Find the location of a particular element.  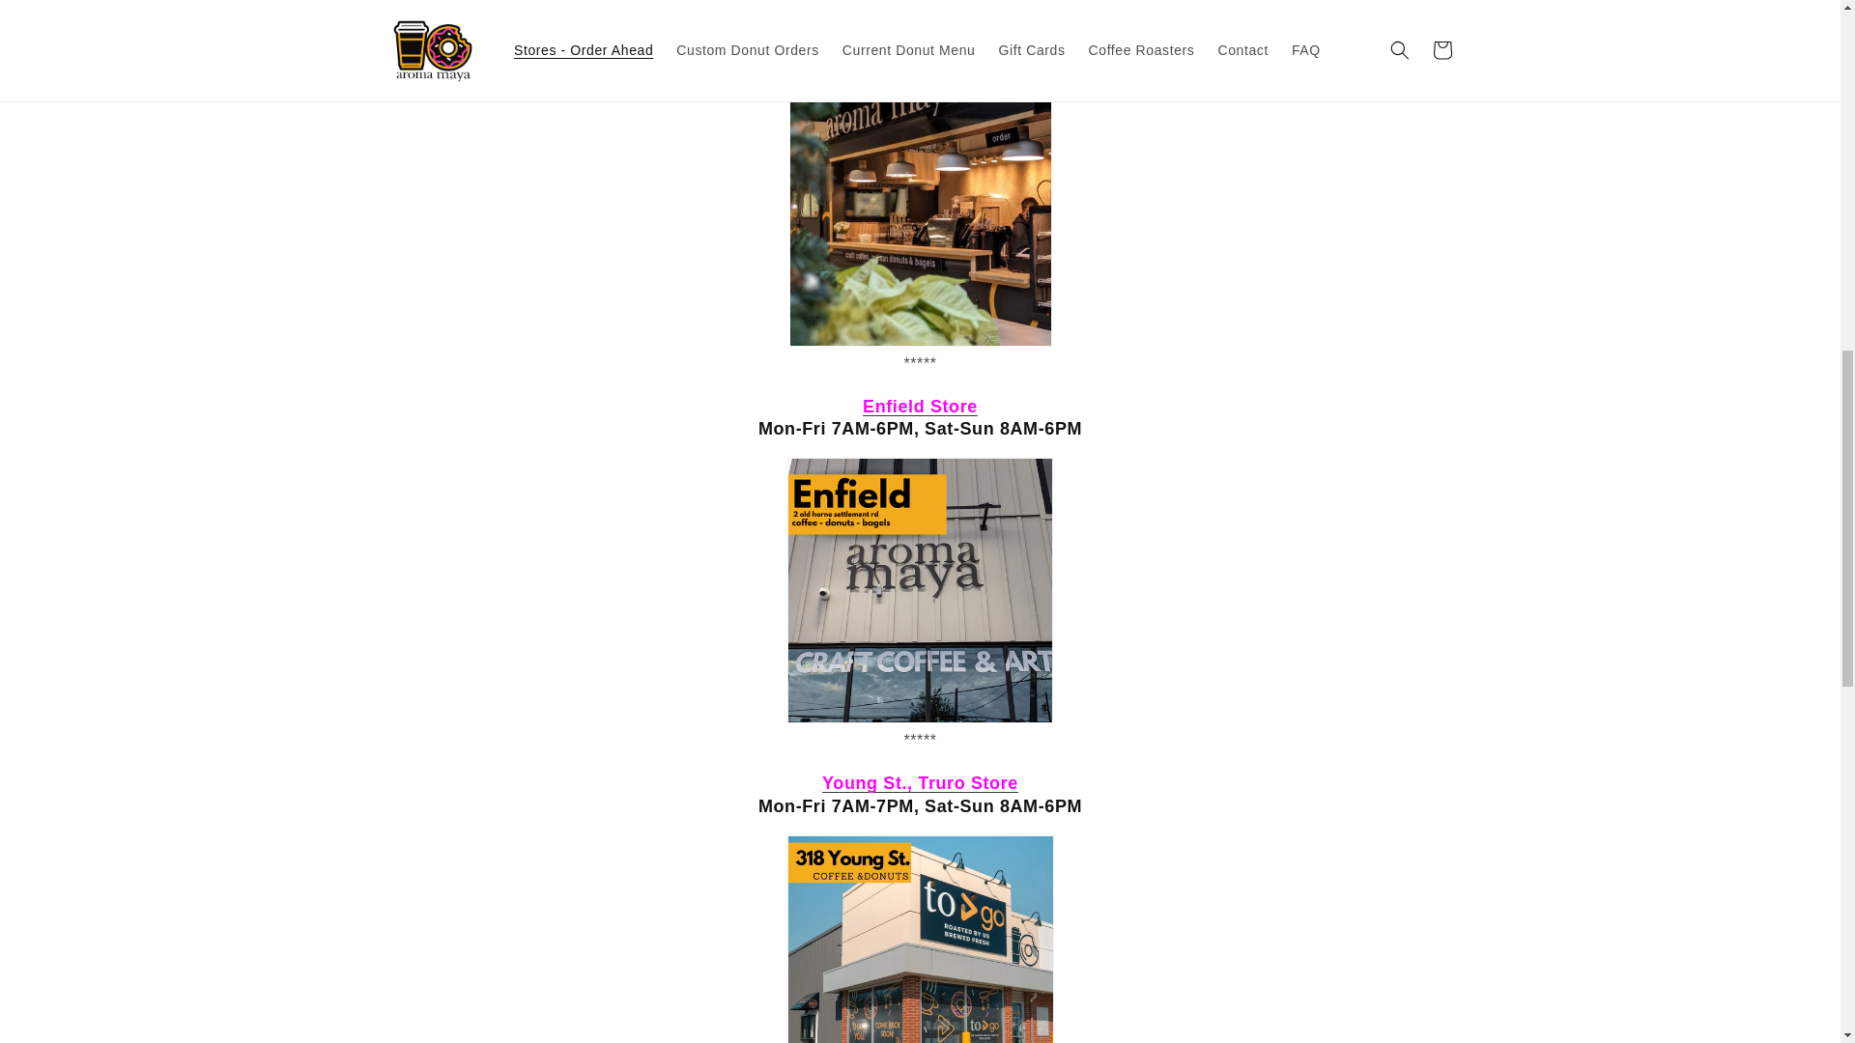

Young St., Truro Store is located at coordinates (920, 782).